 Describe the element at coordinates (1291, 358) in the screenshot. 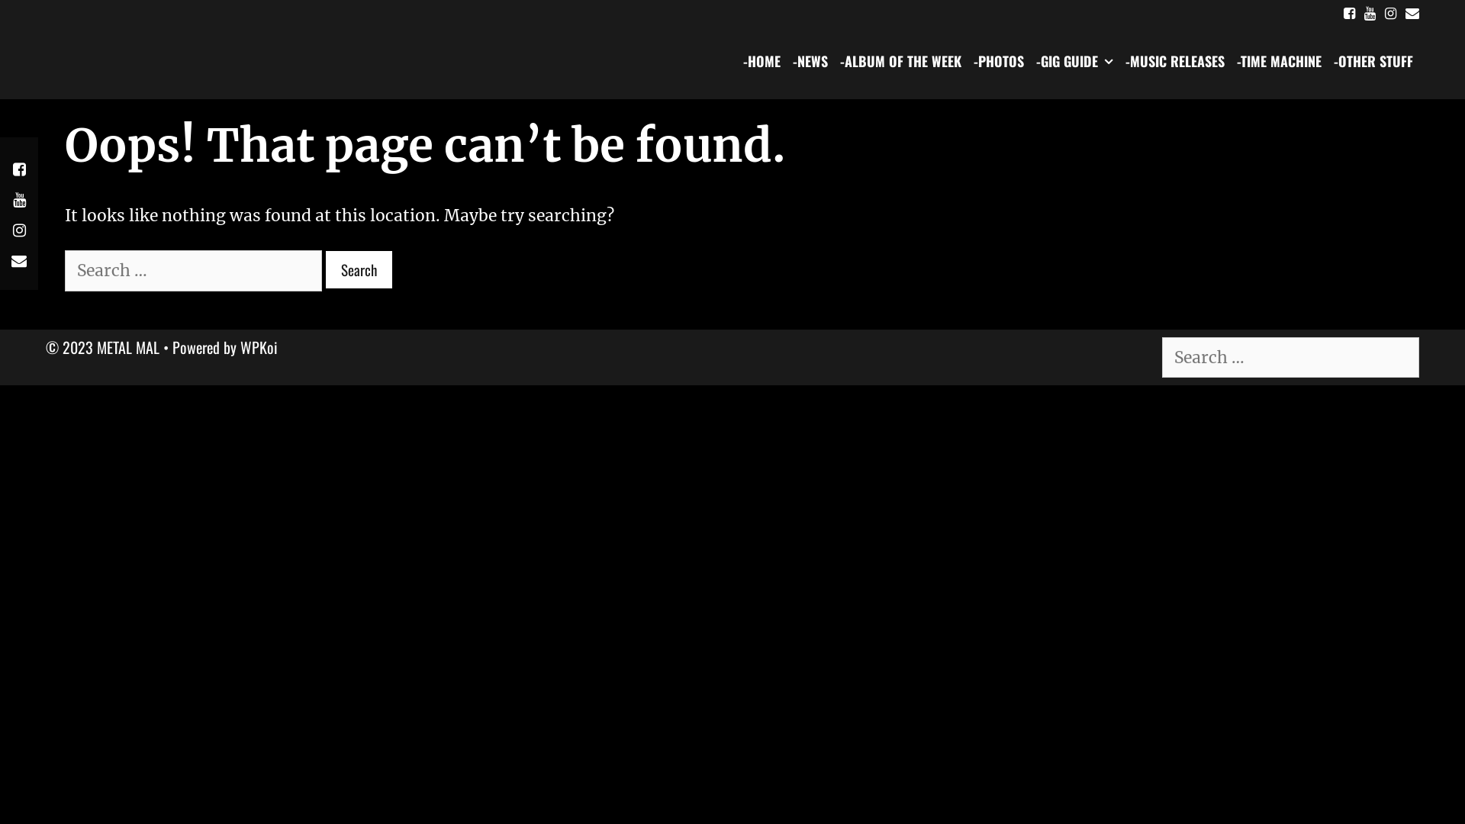

I see `Search for:` at that location.